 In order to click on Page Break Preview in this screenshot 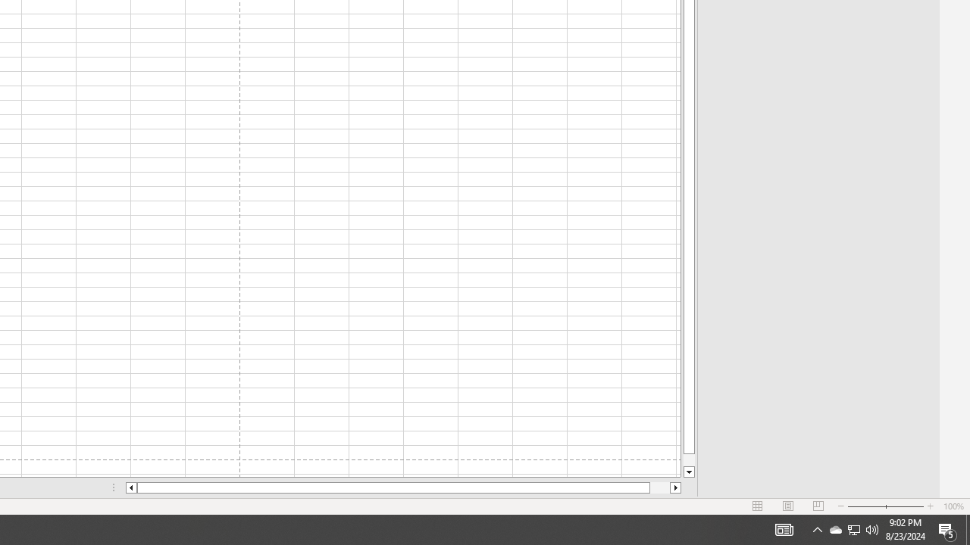, I will do `click(818, 506)`.